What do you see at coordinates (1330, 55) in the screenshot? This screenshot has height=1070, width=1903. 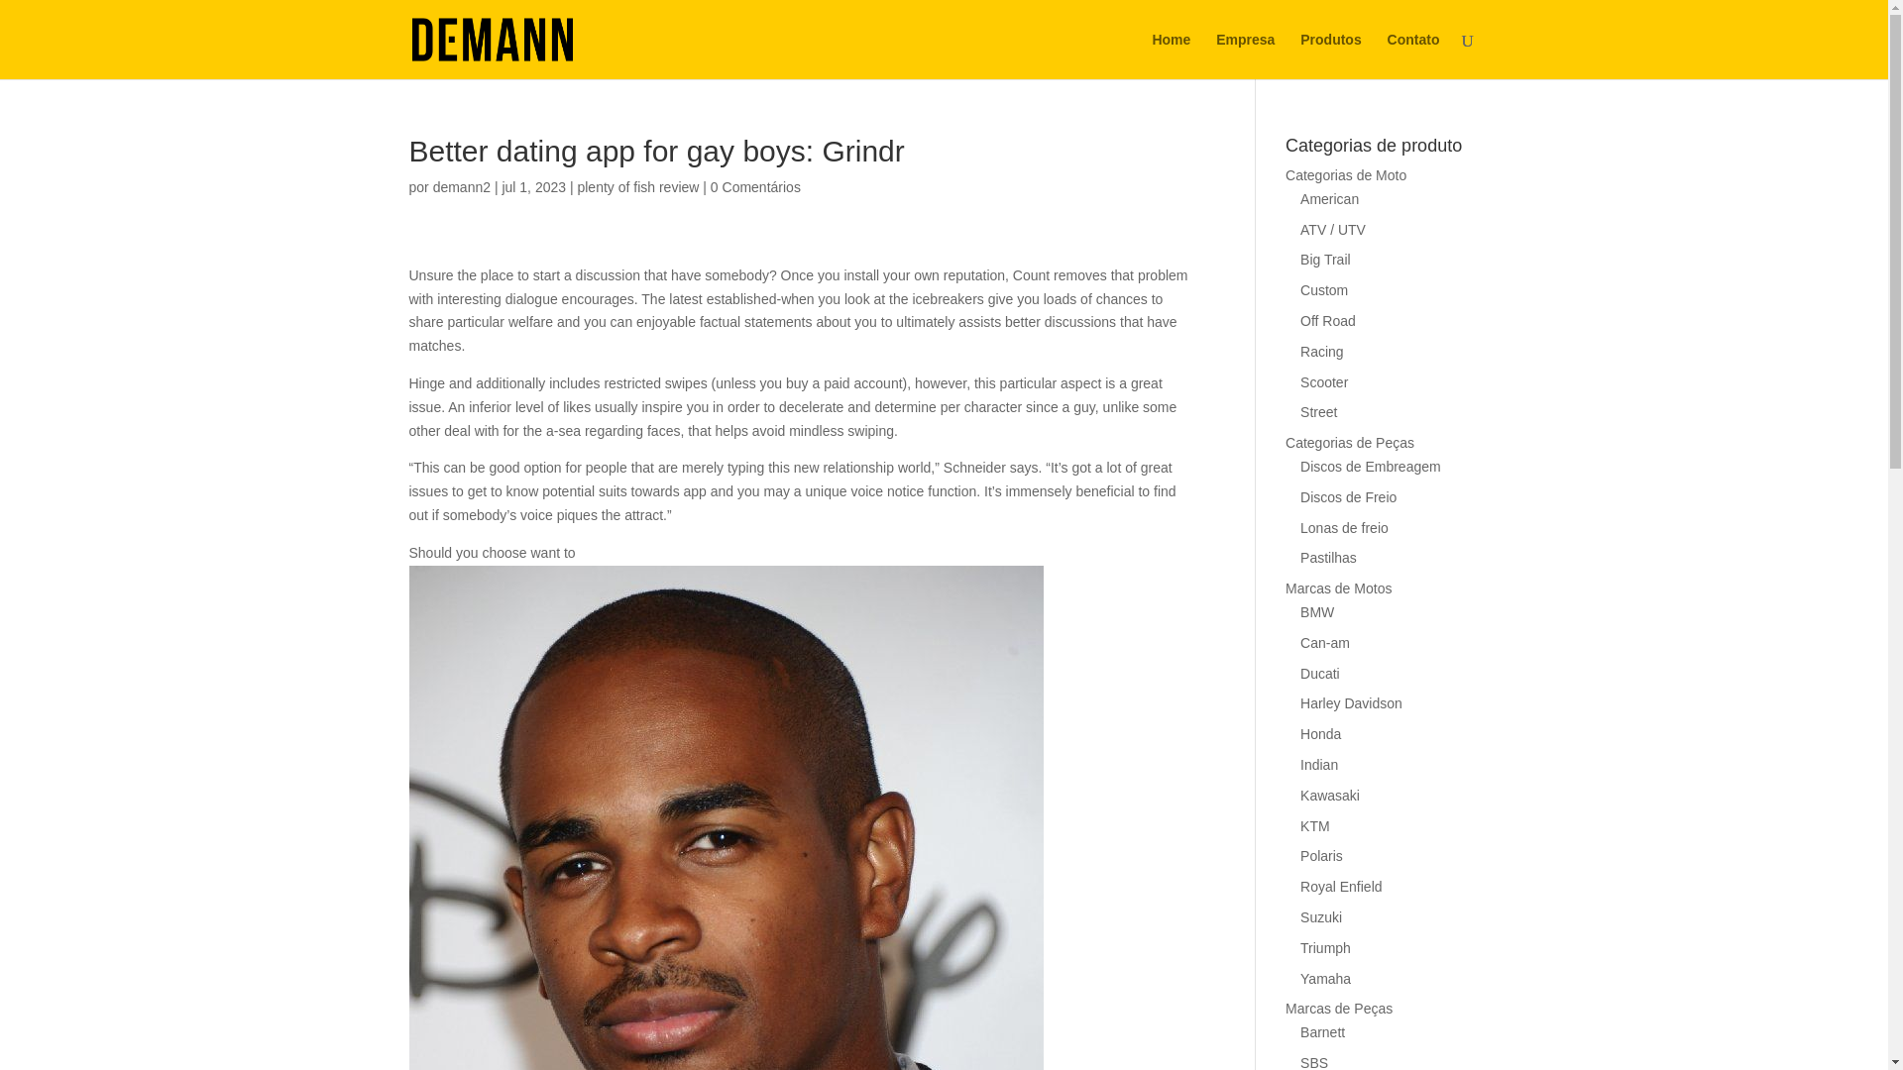 I see `Produtos` at bounding box center [1330, 55].